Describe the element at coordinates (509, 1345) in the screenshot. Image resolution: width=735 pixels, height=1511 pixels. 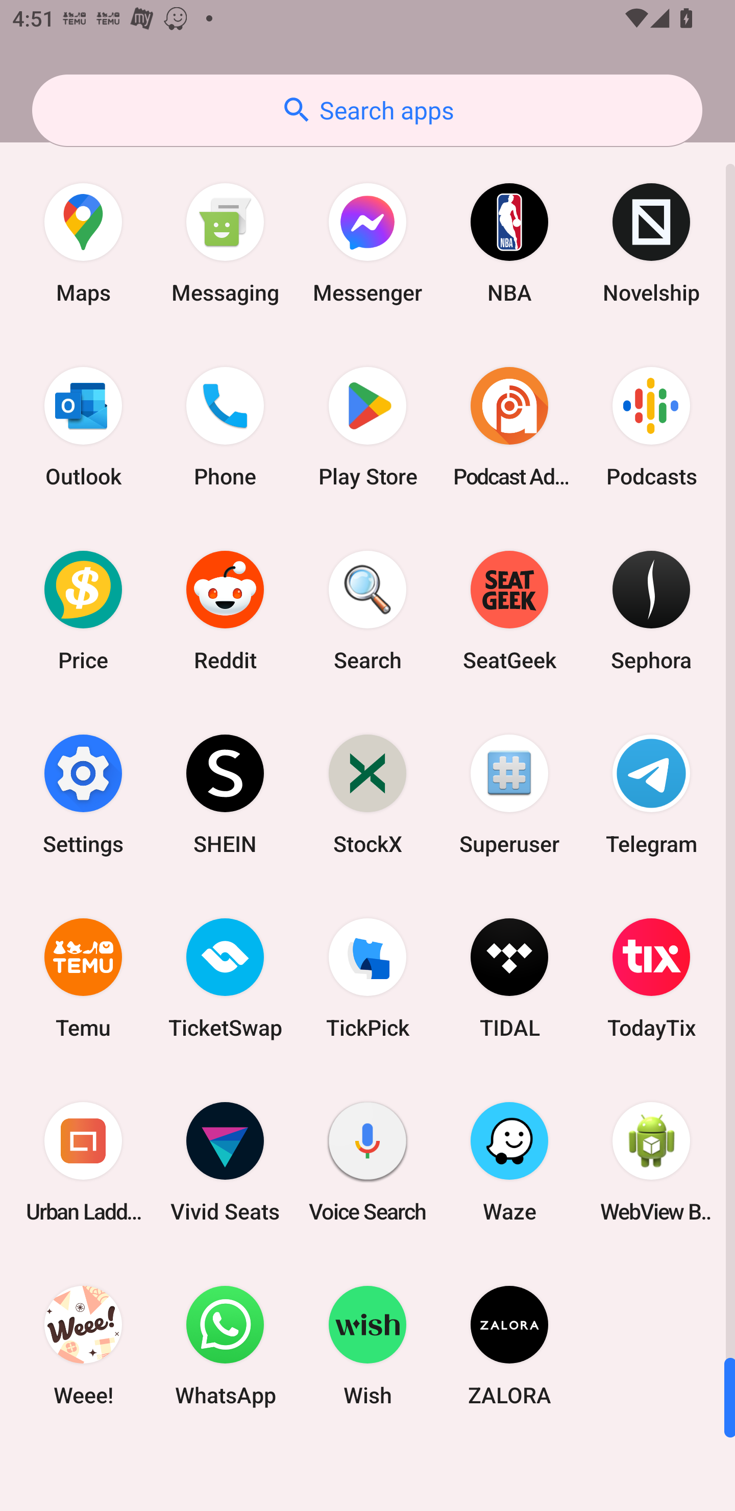
I see `ZALORA` at that location.